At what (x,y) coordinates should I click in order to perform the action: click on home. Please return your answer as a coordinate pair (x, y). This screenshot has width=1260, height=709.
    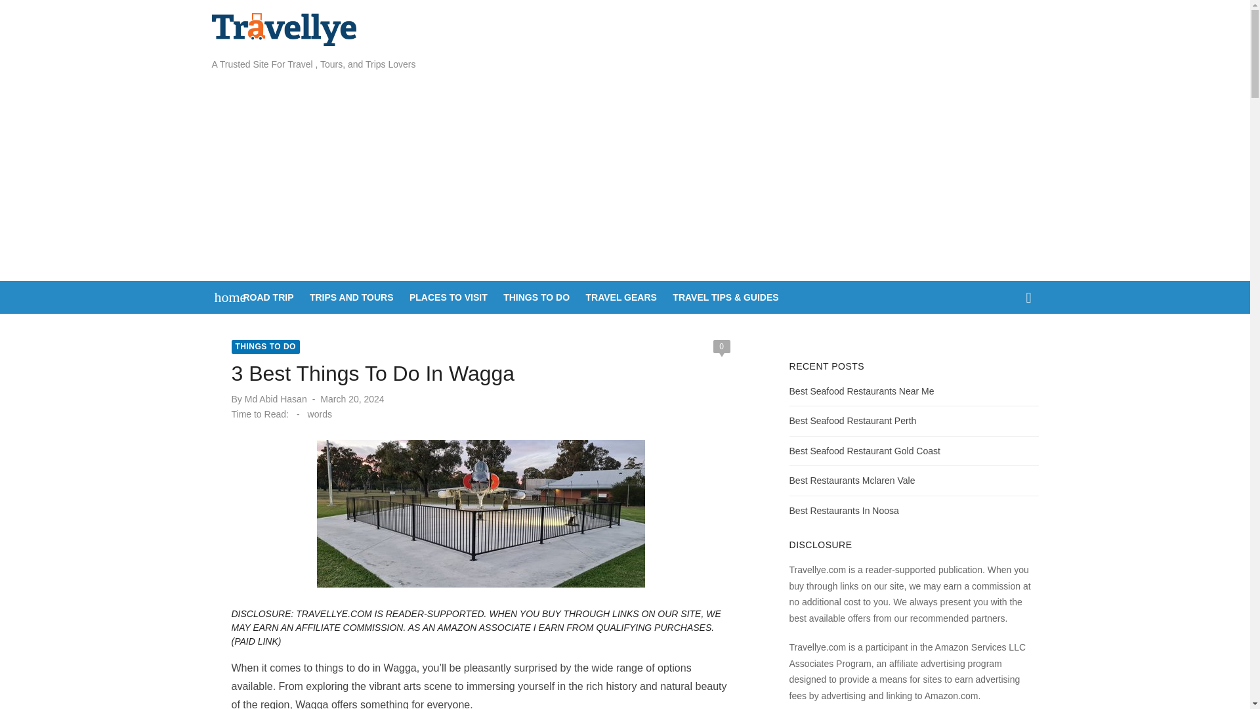
    Looking at the image, I should click on (223, 297).